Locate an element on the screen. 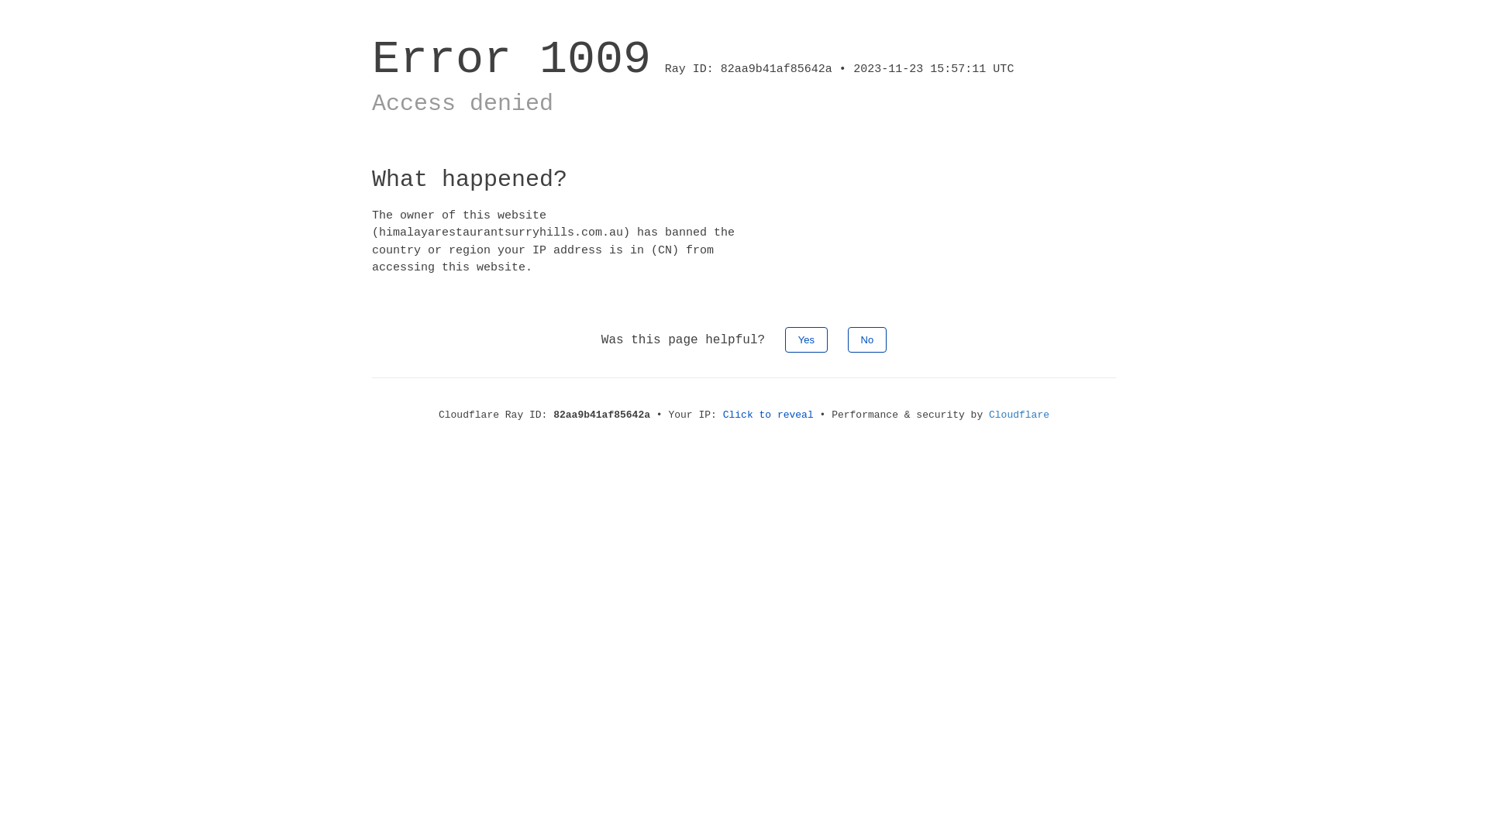 The image size is (1488, 837). Yes is located at coordinates (806, 339).